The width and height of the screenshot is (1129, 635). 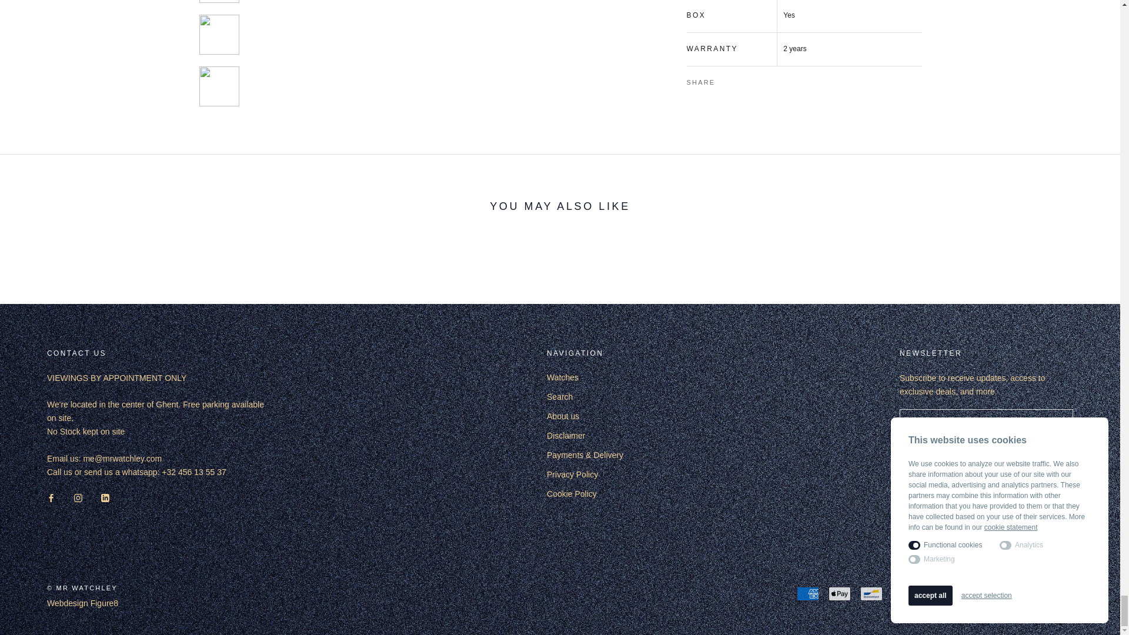 I want to click on Maestro, so click(x=934, y=593).